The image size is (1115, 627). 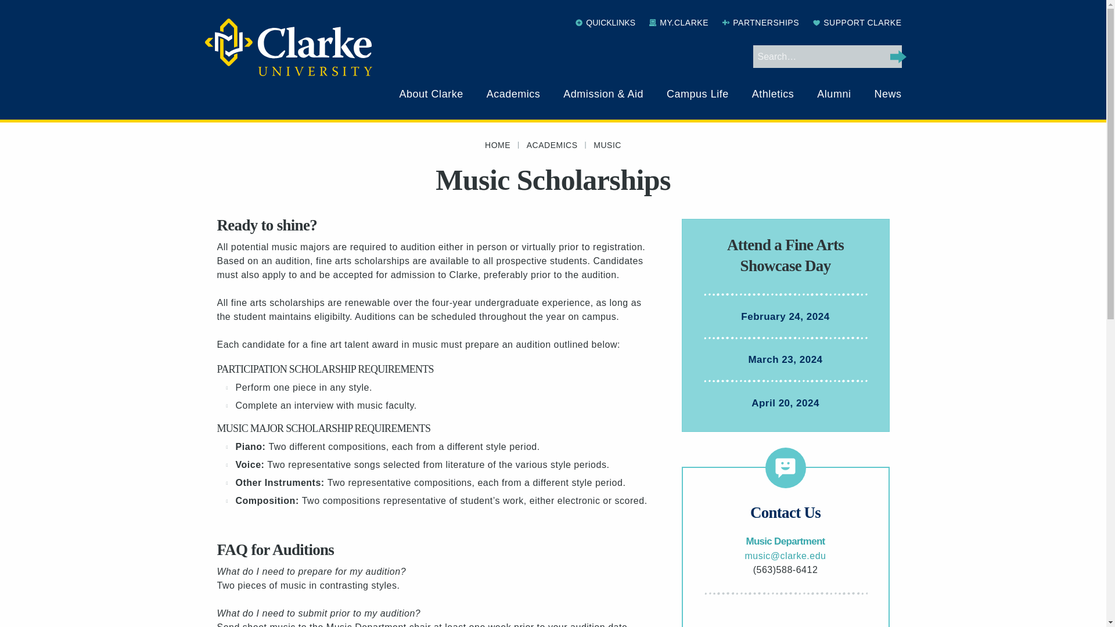 What do you see at coordinates (678, 23) in the screenshot?
I see `MY.CLARKE` at bounding box center [678, 23].